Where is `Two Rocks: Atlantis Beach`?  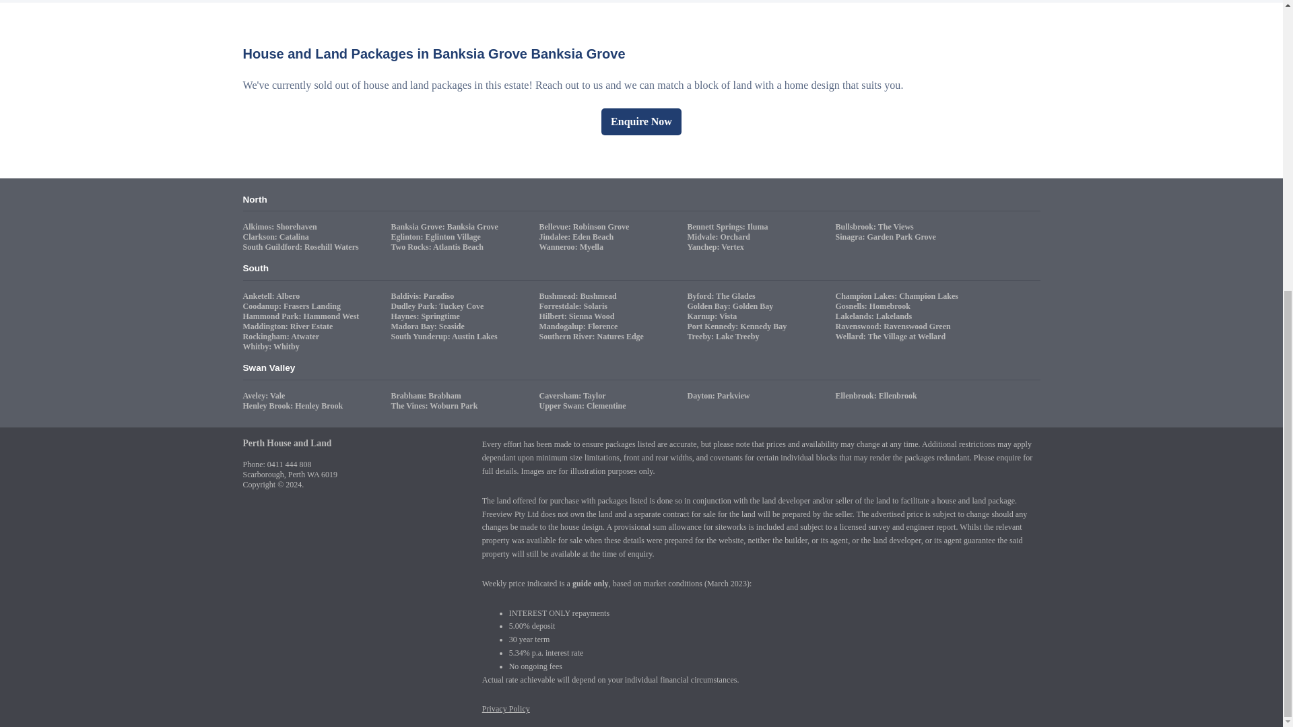
Two Rocks: Atlantis Beach is located at coordinates (438, 246).